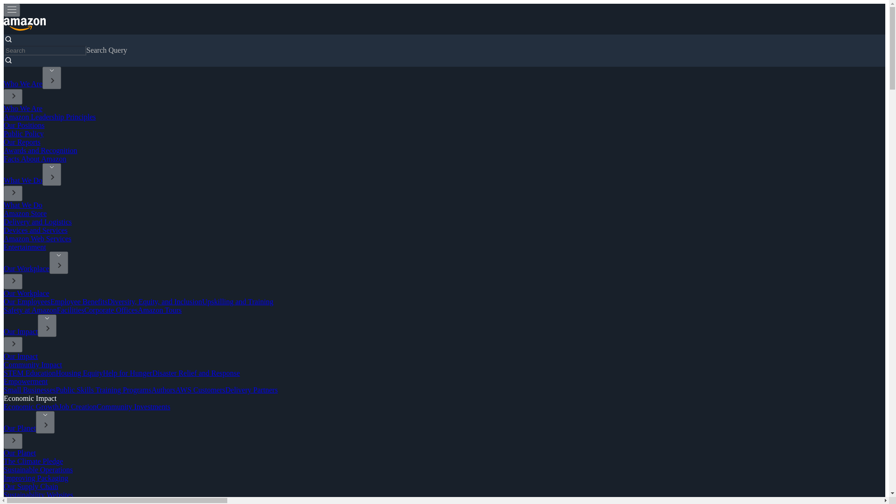  What do you see at coordinates (26, 269) in the screenshot?
I see `Our Workplace` at bounding box center [26, 269].